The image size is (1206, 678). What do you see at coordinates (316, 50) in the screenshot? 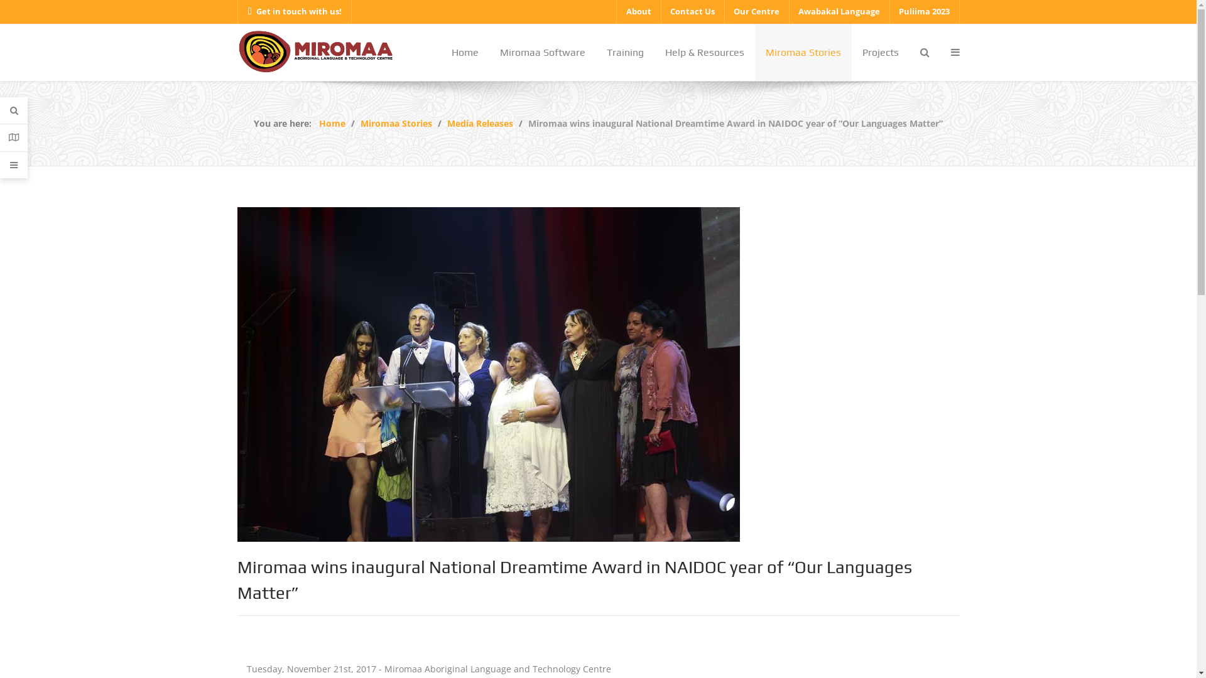
I see `InsightFX` at bounding box center [316, 50].